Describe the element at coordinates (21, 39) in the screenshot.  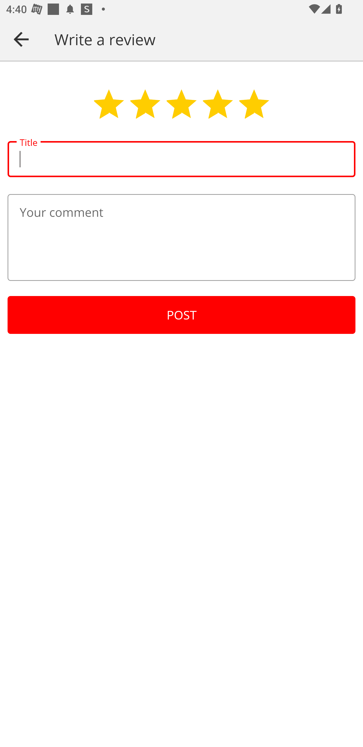
I see `Navigate up` at that location.